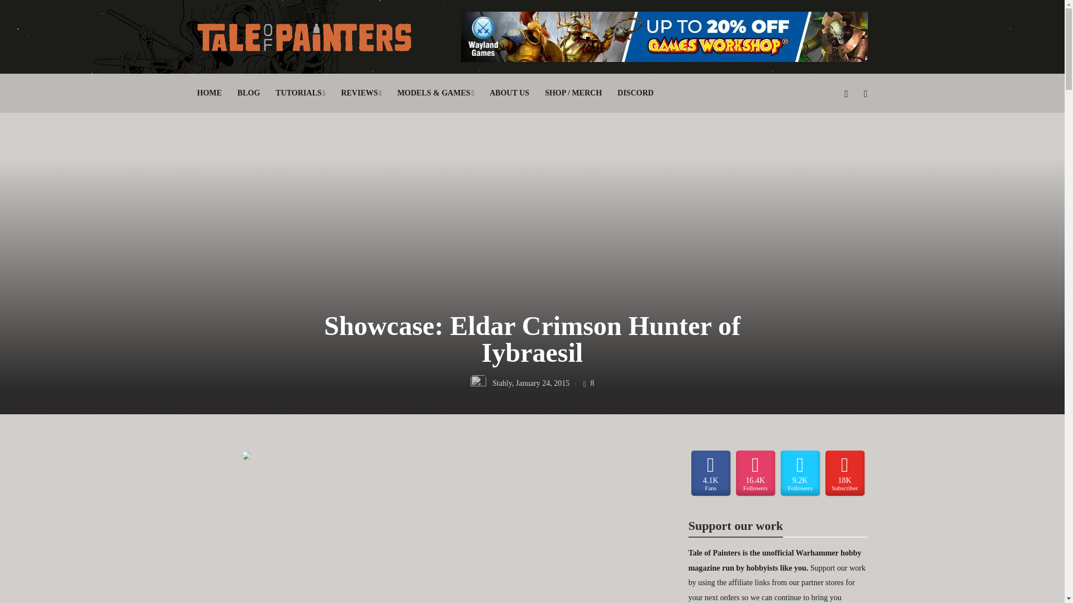 The height and width of the screenshot is (603, 1073). I want to click on HOME, so click(208, 93).